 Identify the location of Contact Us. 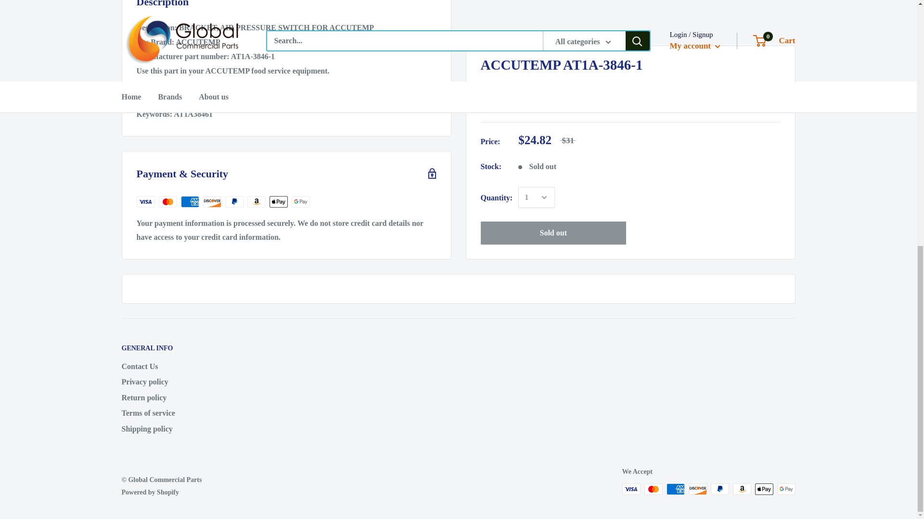
(176, 366).